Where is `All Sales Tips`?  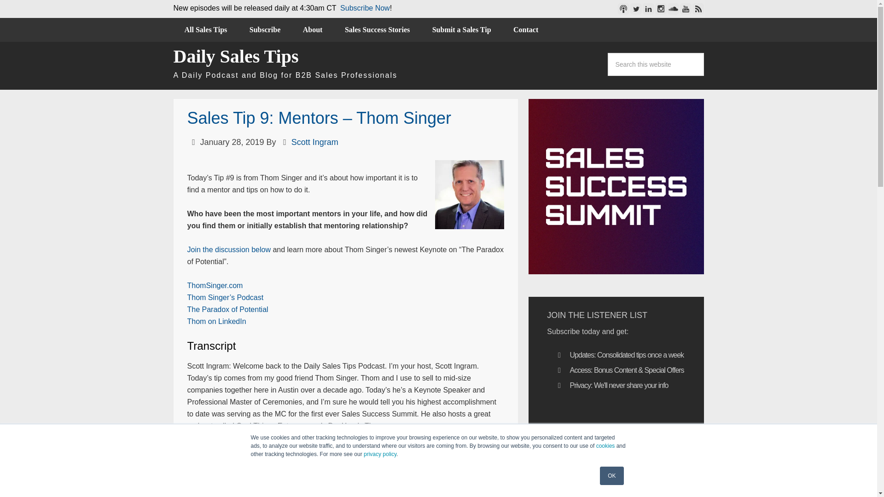 All Sales Tips is located at coordinates (205, 29).